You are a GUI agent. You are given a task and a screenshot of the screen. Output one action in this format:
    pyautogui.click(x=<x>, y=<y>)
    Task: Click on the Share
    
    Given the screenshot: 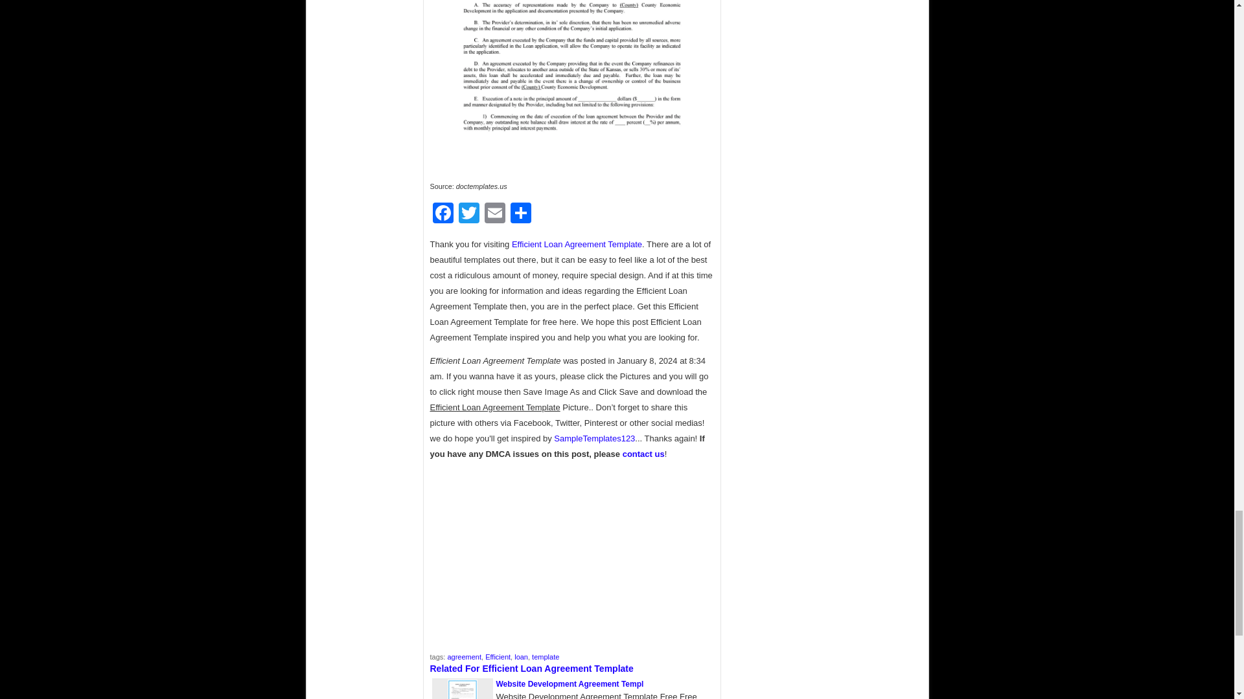 What is the action you would take?
    pyautogui.click(x=520, y=214)
    